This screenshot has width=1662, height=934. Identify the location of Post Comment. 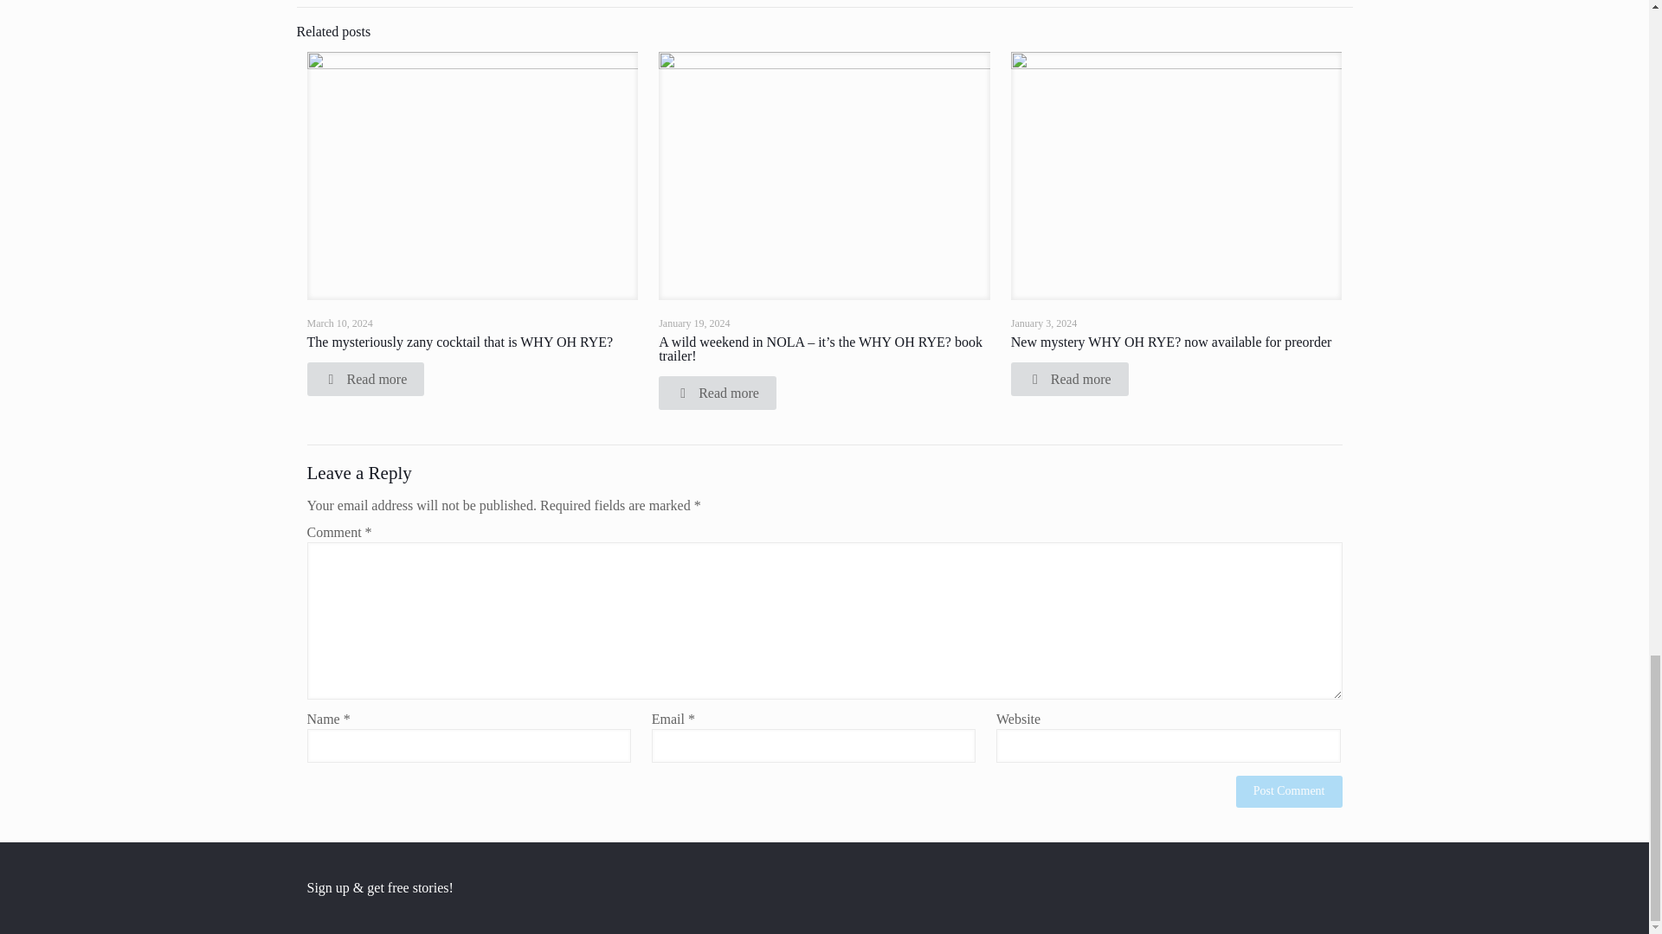
(1290, 792).